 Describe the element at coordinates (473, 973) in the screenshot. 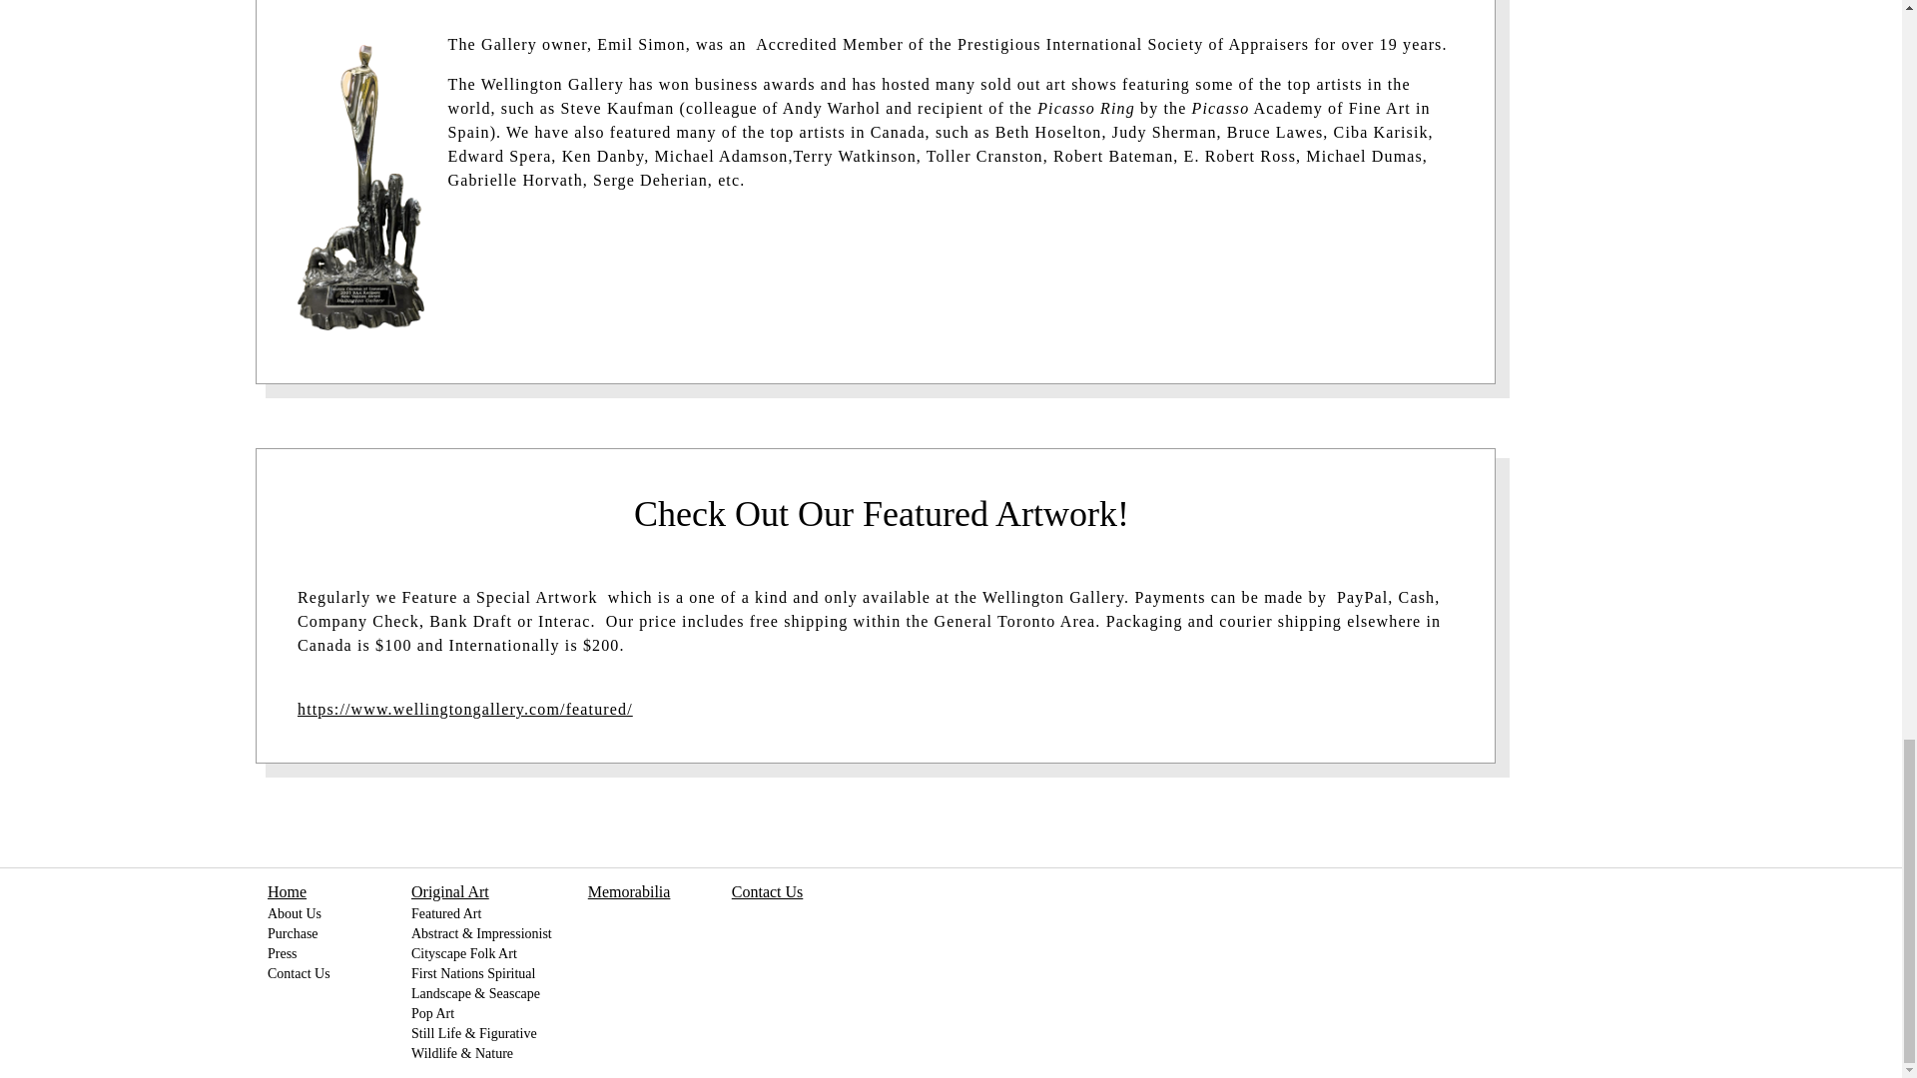

I see `First Nations Spiritual` at that location.